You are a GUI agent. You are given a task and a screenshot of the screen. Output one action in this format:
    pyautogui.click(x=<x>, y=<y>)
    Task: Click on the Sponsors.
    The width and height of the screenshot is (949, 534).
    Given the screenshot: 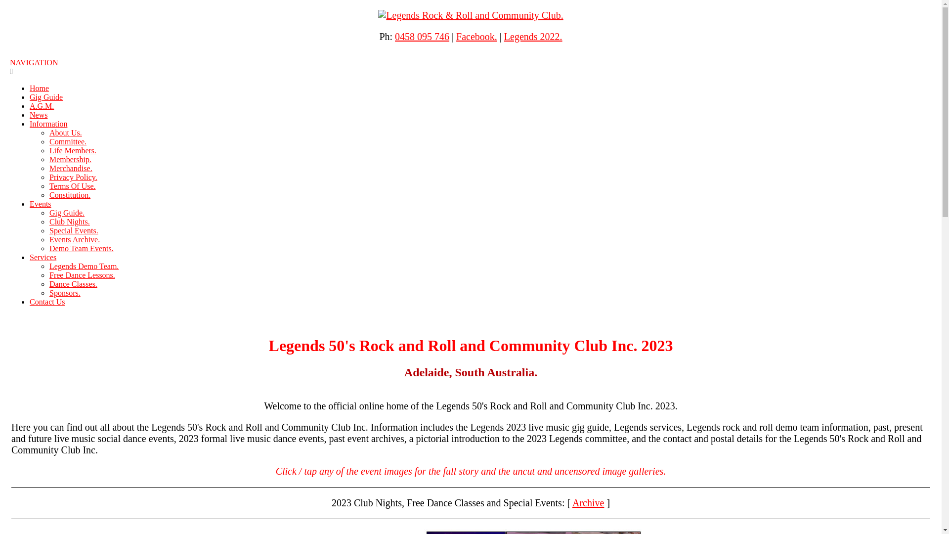 What is the action you would take?
    pyautogui.click(x=65, y=293)
    